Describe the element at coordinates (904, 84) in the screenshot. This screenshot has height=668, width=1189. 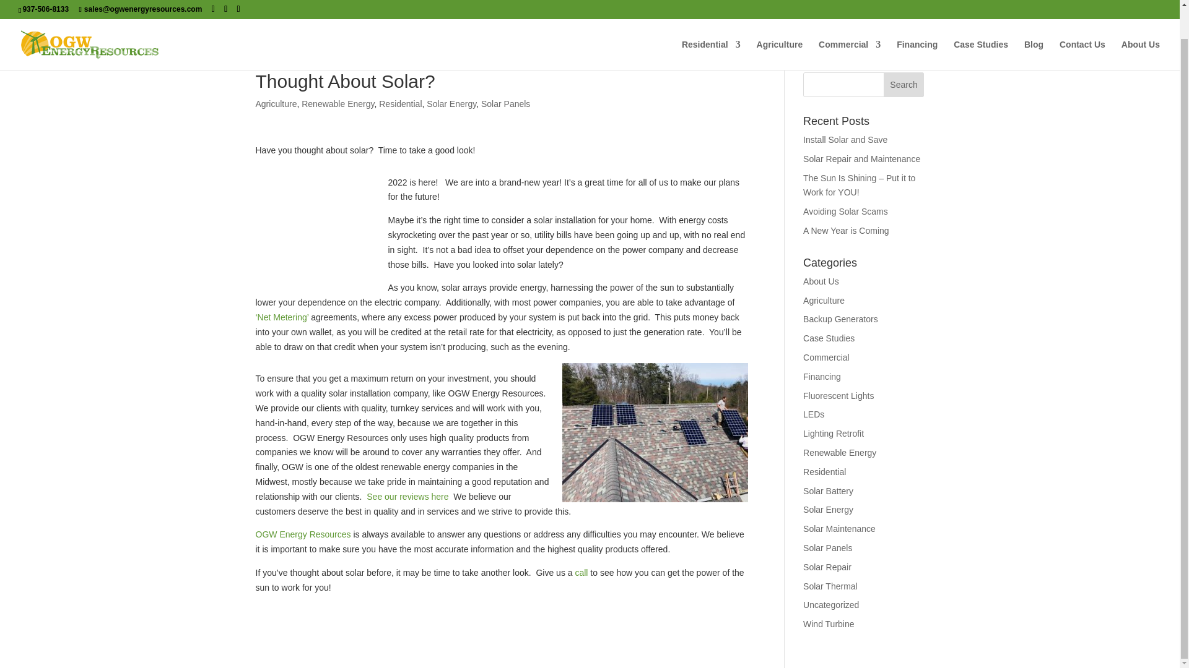
I see `Search` at that location.